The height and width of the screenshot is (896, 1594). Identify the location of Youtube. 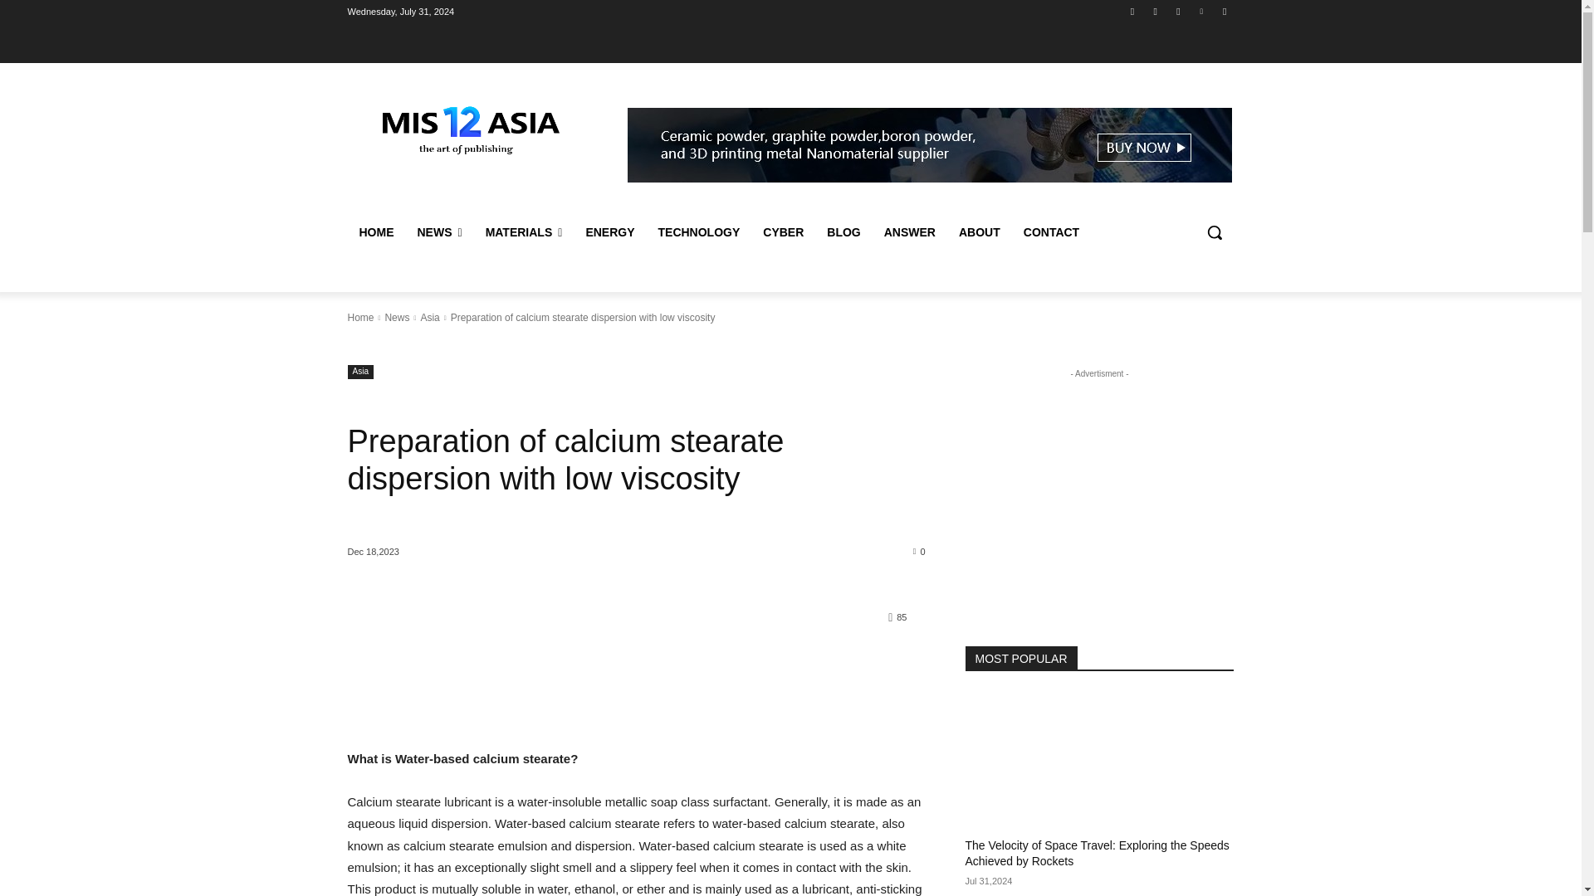
(1224, 11).